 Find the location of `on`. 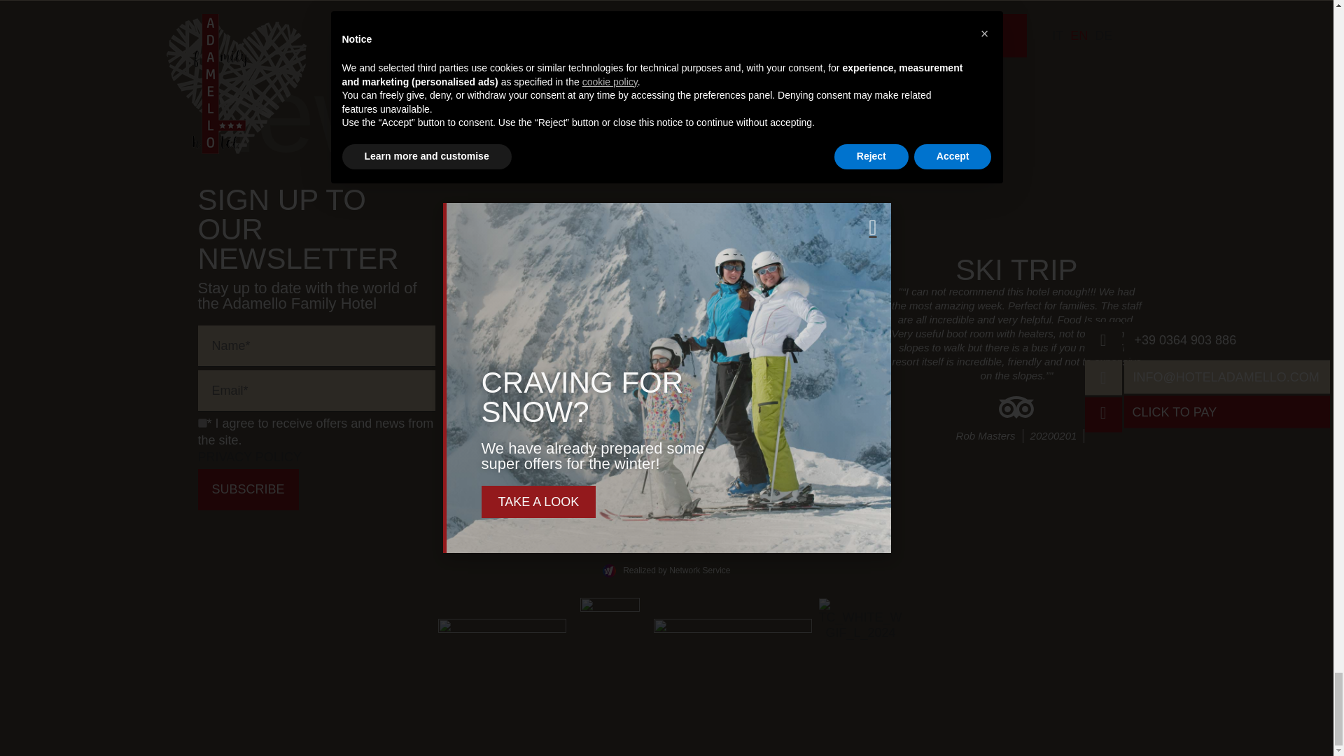

on is located at coordinates (202, 423).